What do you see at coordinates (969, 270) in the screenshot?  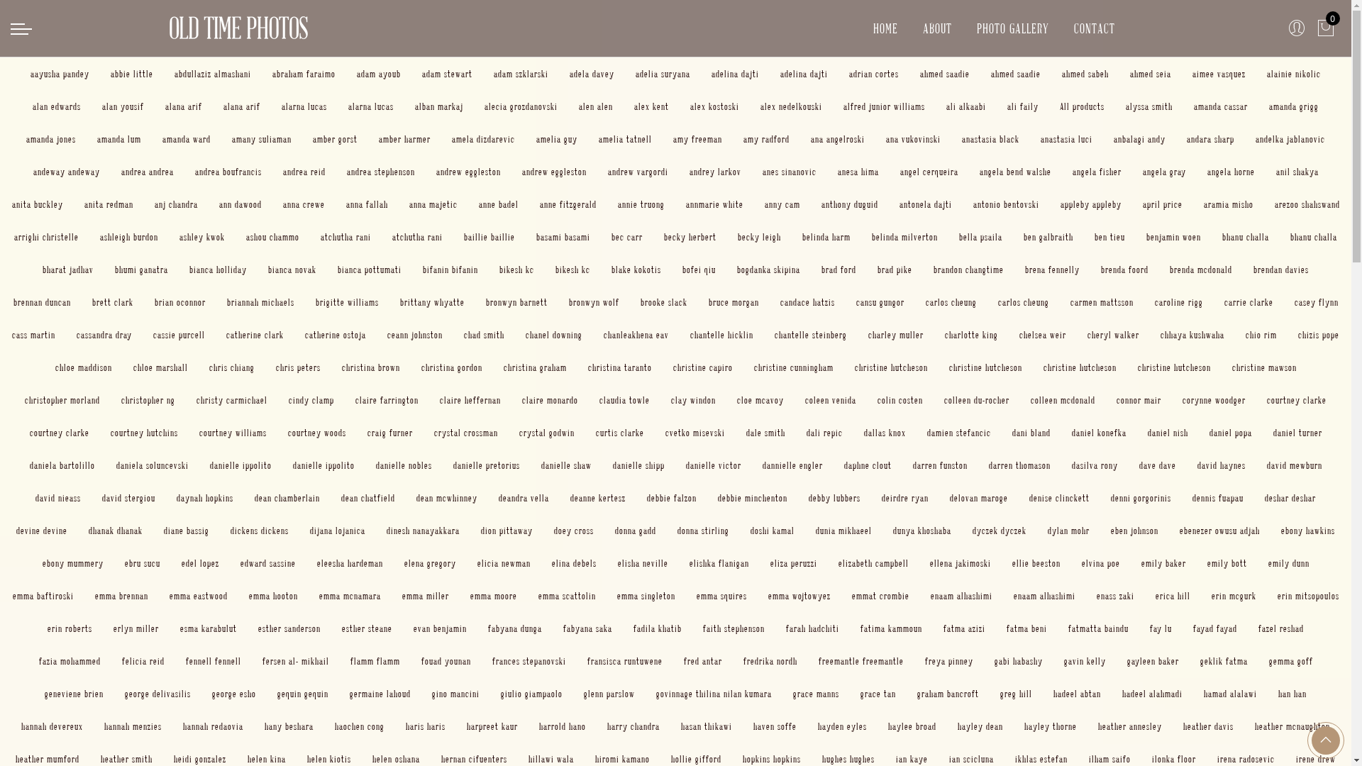 I see `brandon changtime` at bounding box center [969, 270].